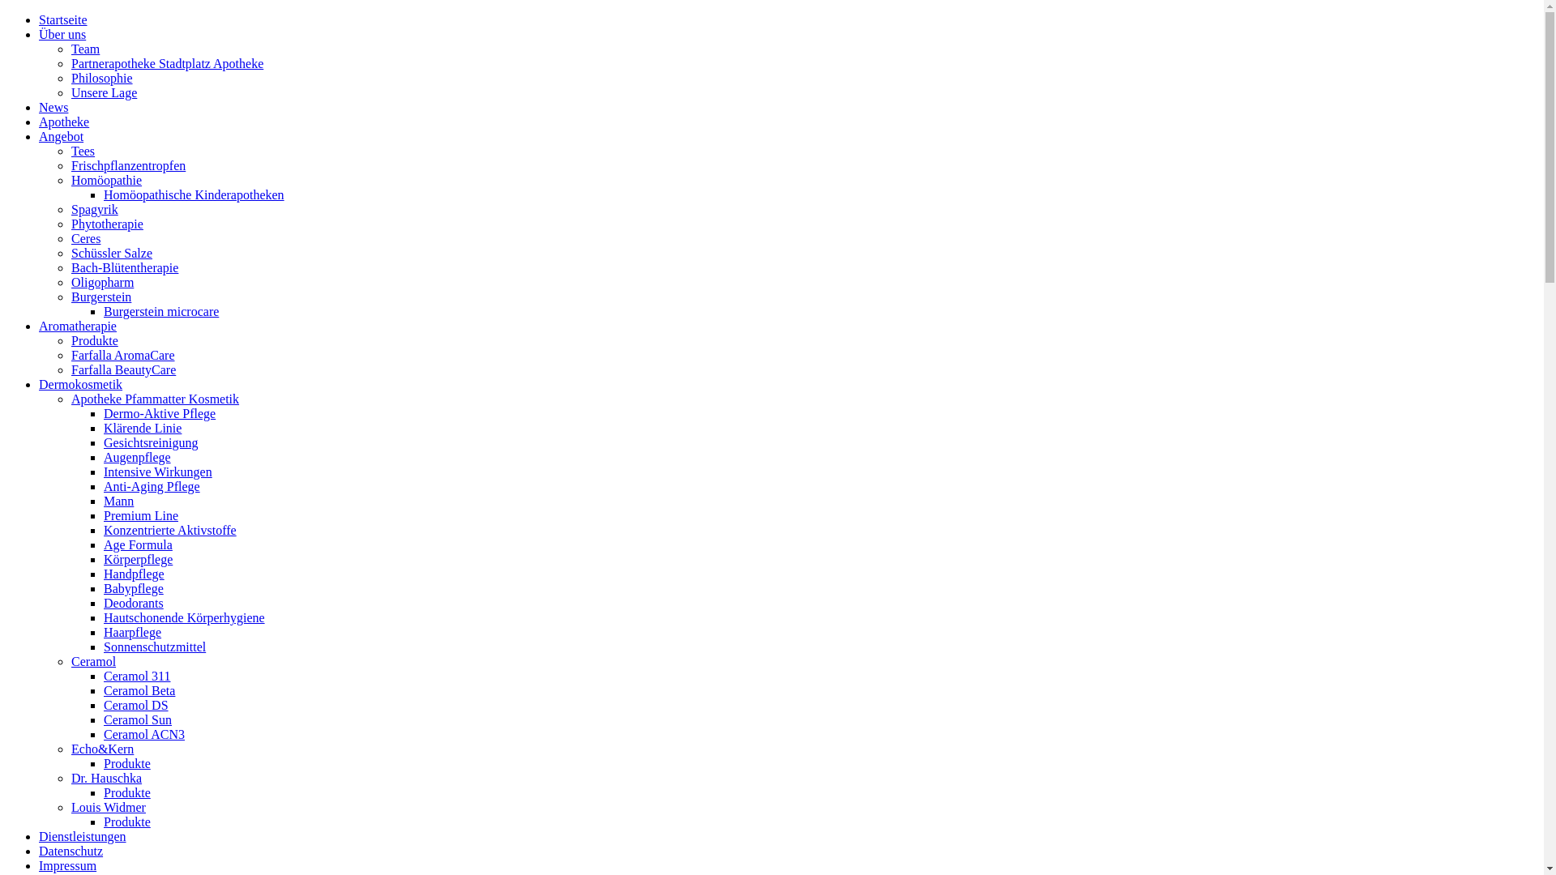 The image size is (1556, 875). What do you see at coordinates (95, 209) in the screenshot?
I see `Spagyrik` at bounding box center [95, 209].